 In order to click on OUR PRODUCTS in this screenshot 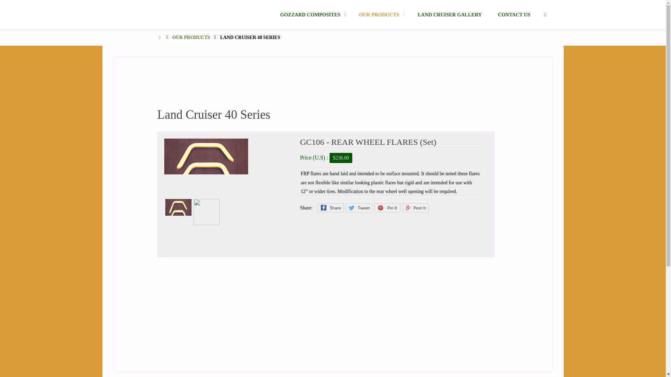, I will do `click(191, 37)`.